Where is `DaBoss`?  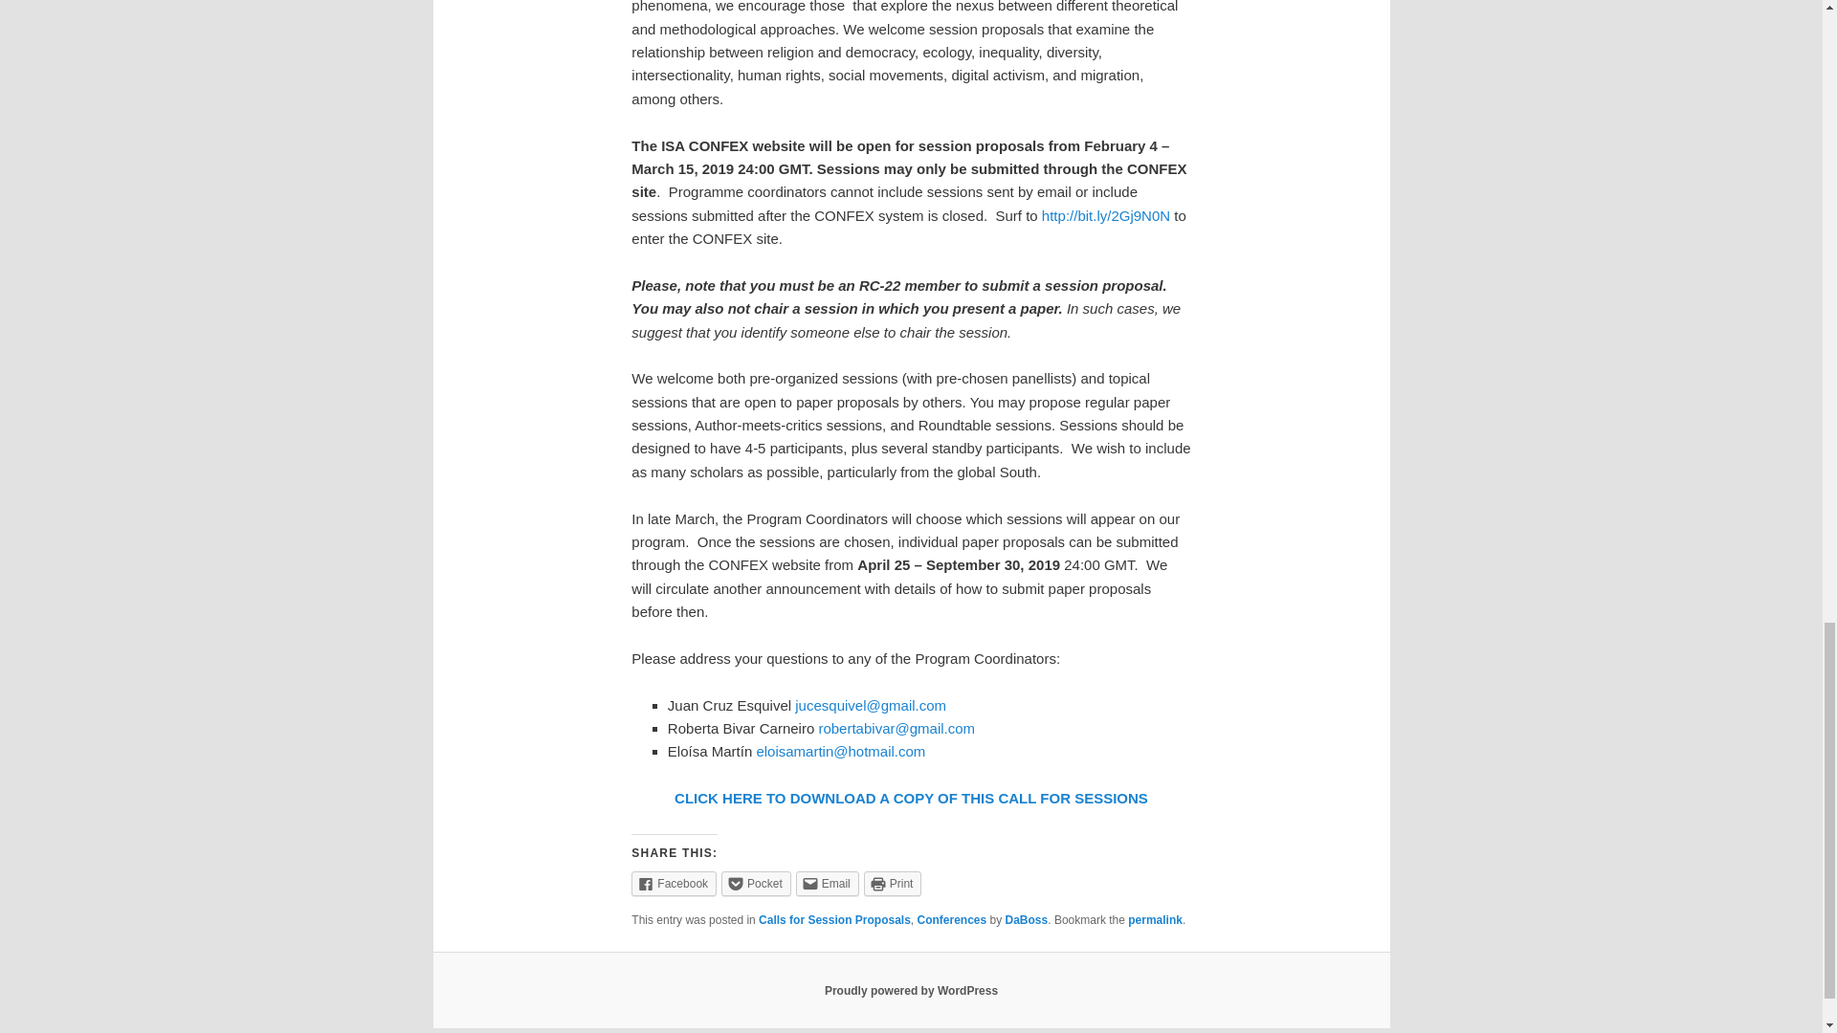 DaBoss is located at coordinates (1027, 919).